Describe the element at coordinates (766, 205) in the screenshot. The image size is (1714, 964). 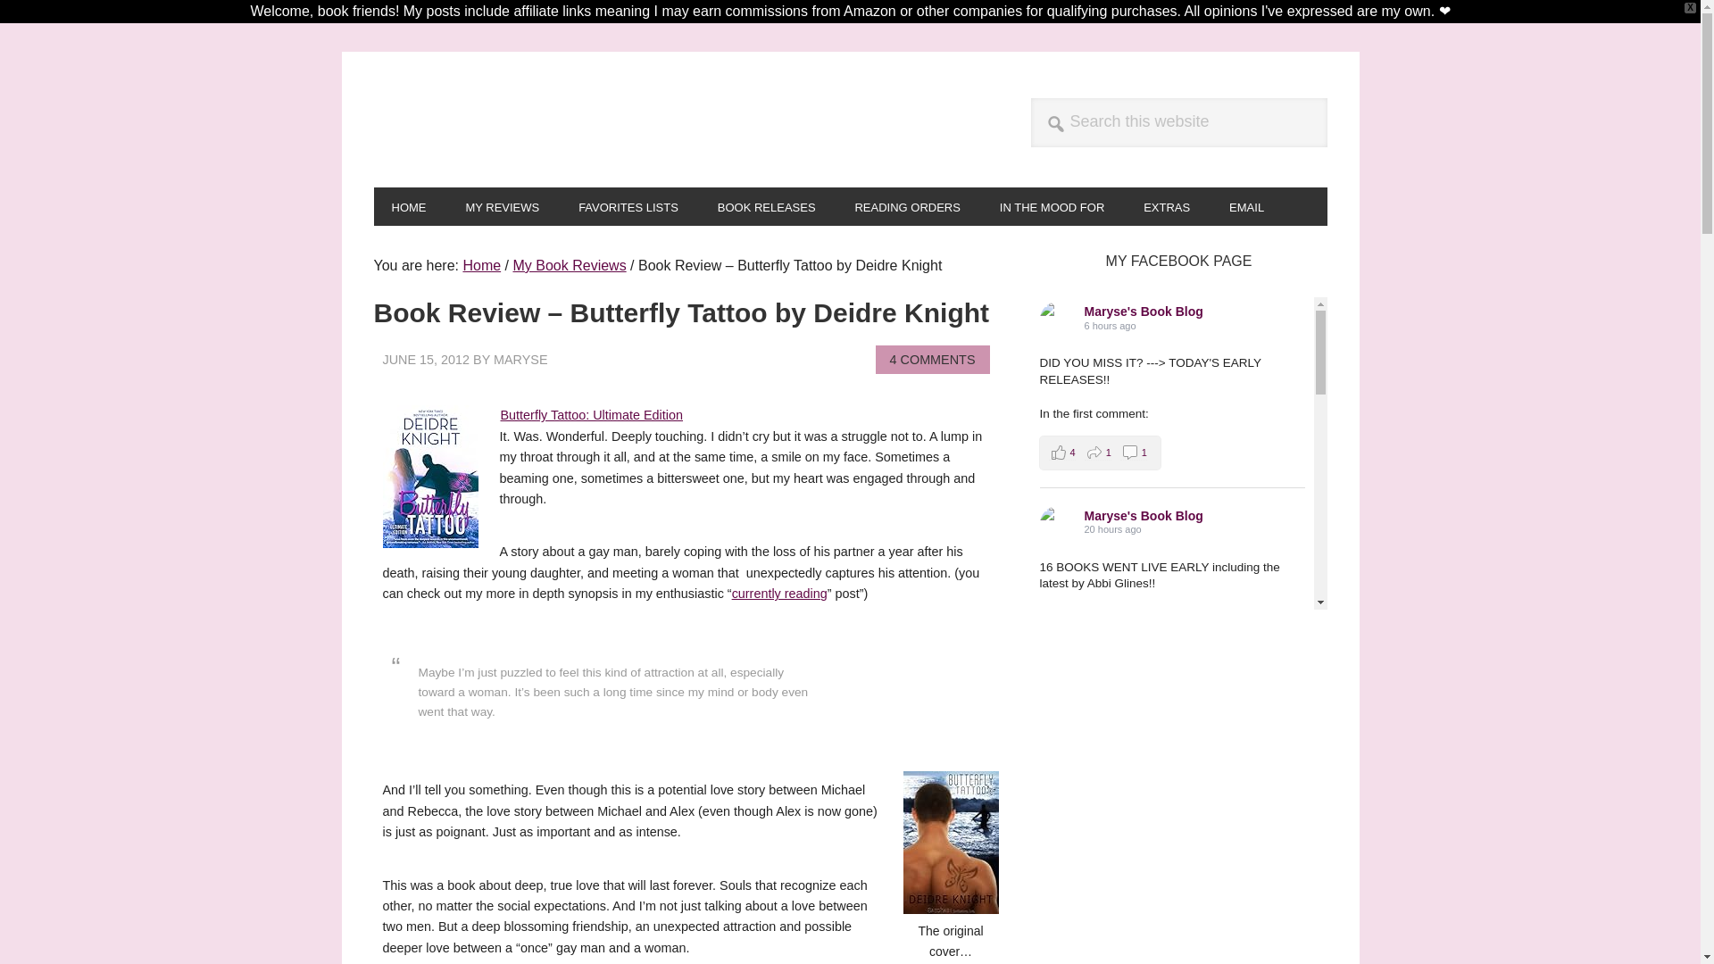
I see `BOOK RELEASES` at that location.